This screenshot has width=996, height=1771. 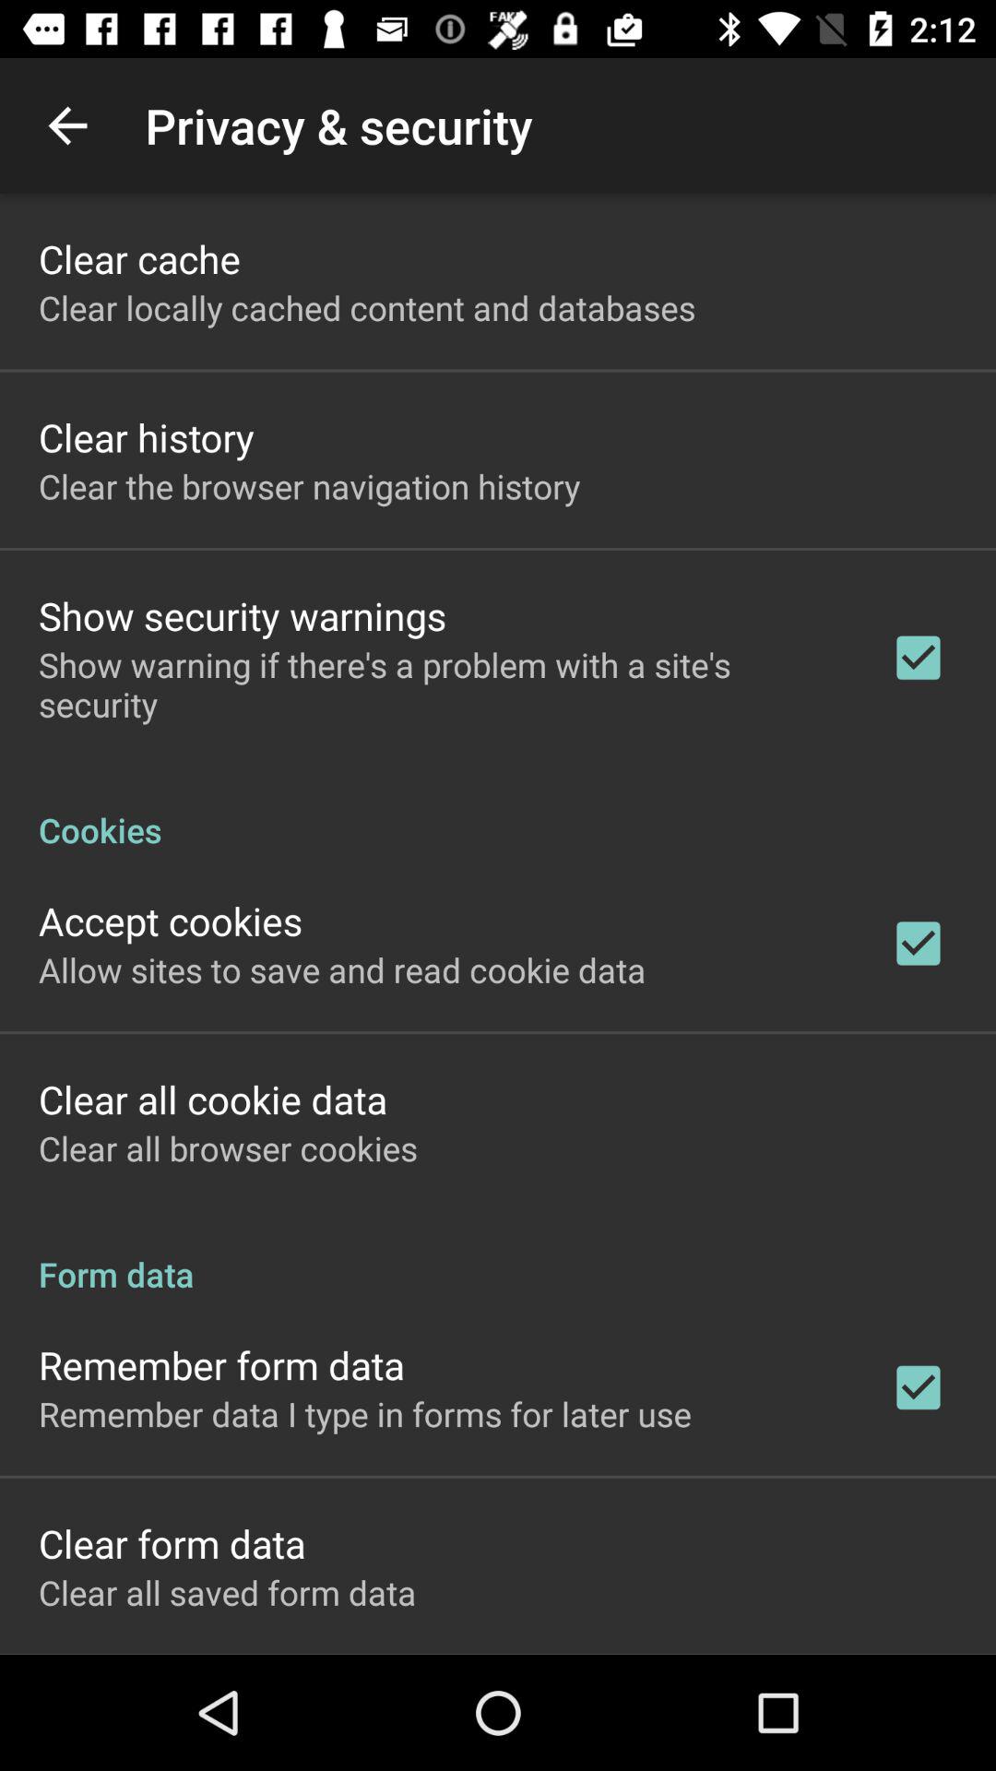 What do you see at coordinates (918, 944) in the screenshot?
I see `choose the second tick box` at bounding box center [918, 944].